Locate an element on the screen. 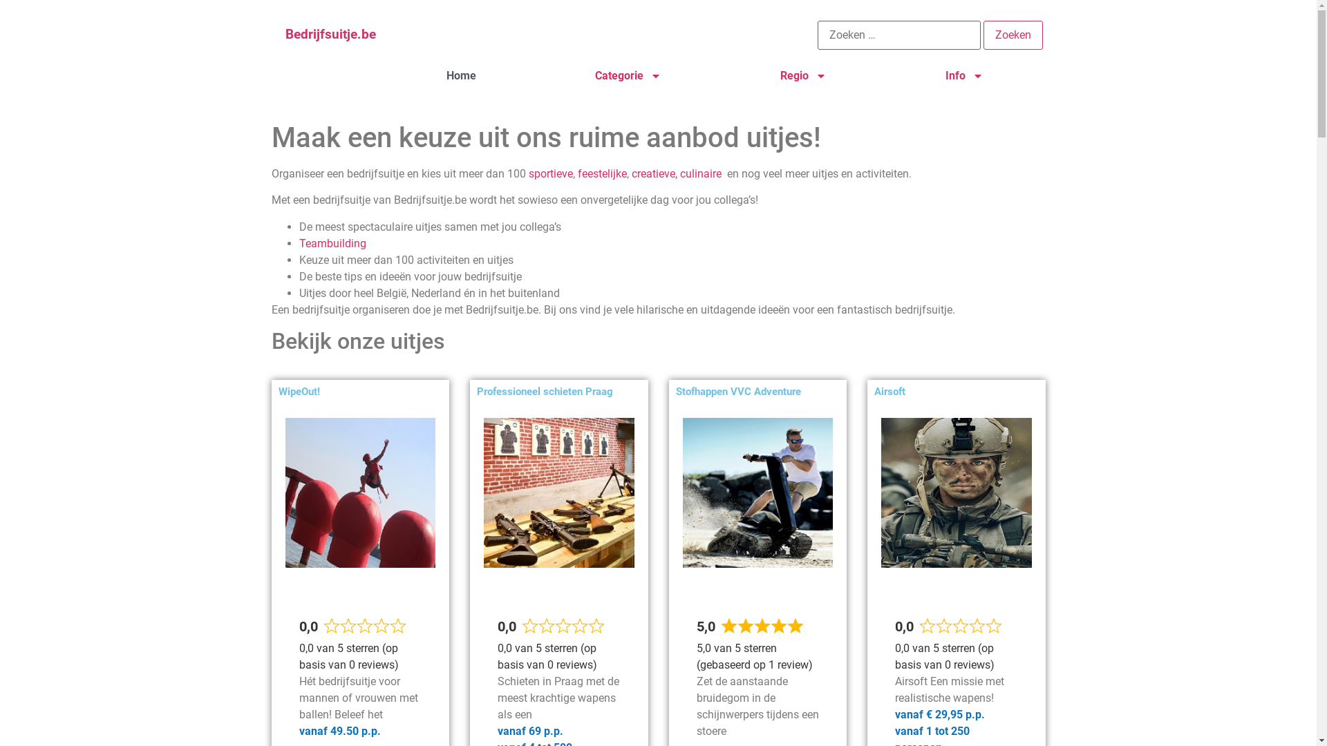 The width and height of the screenshot is (1327, 746). Regio is located at coordinates (803, 76).